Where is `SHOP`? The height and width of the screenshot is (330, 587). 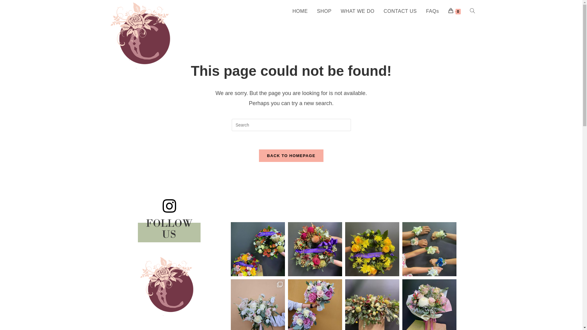
SHOP is located at coordinates (324, 11).